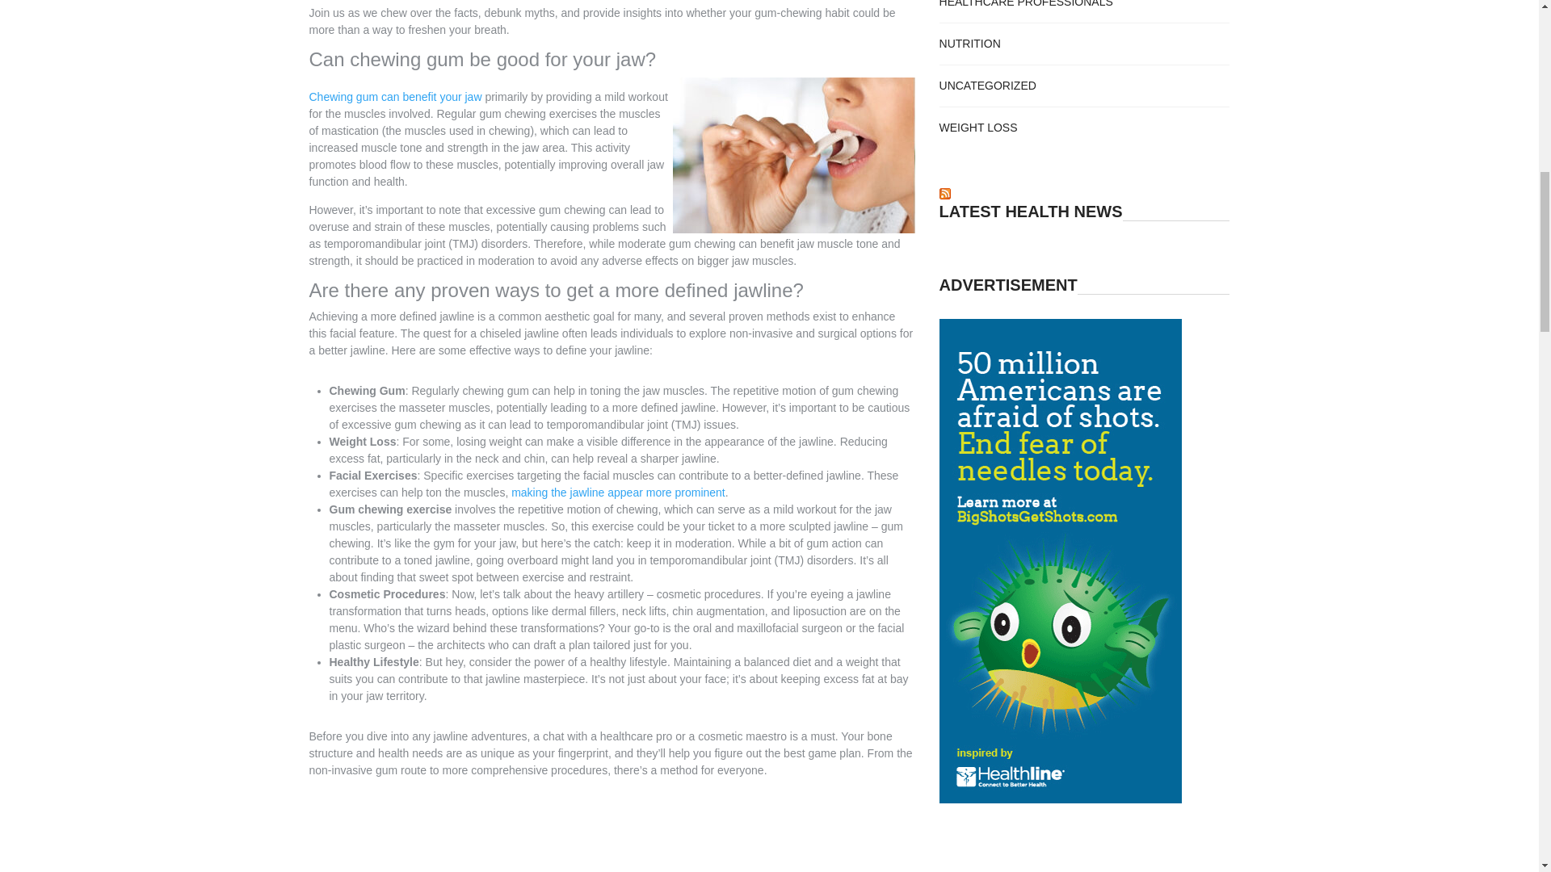  What do you see at coordinates (969, 44) in the screenshot?
I see `NUTRITION` at bounding box center [969, 44].